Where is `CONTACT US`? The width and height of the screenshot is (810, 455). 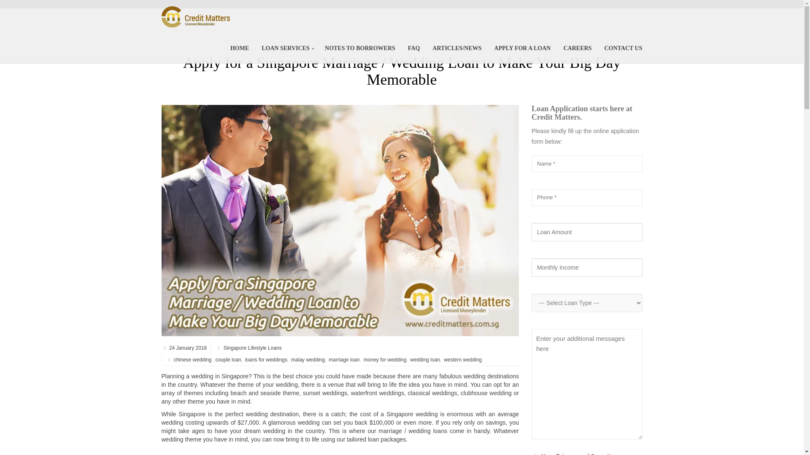 CONTACT US is located at coordinates (623, 48).